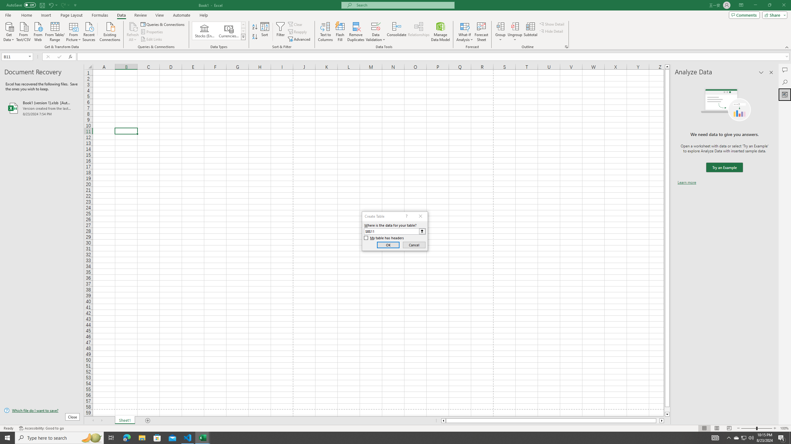 The image size is (791, 444). I want to click on Zoom Out, so click(748, 428).